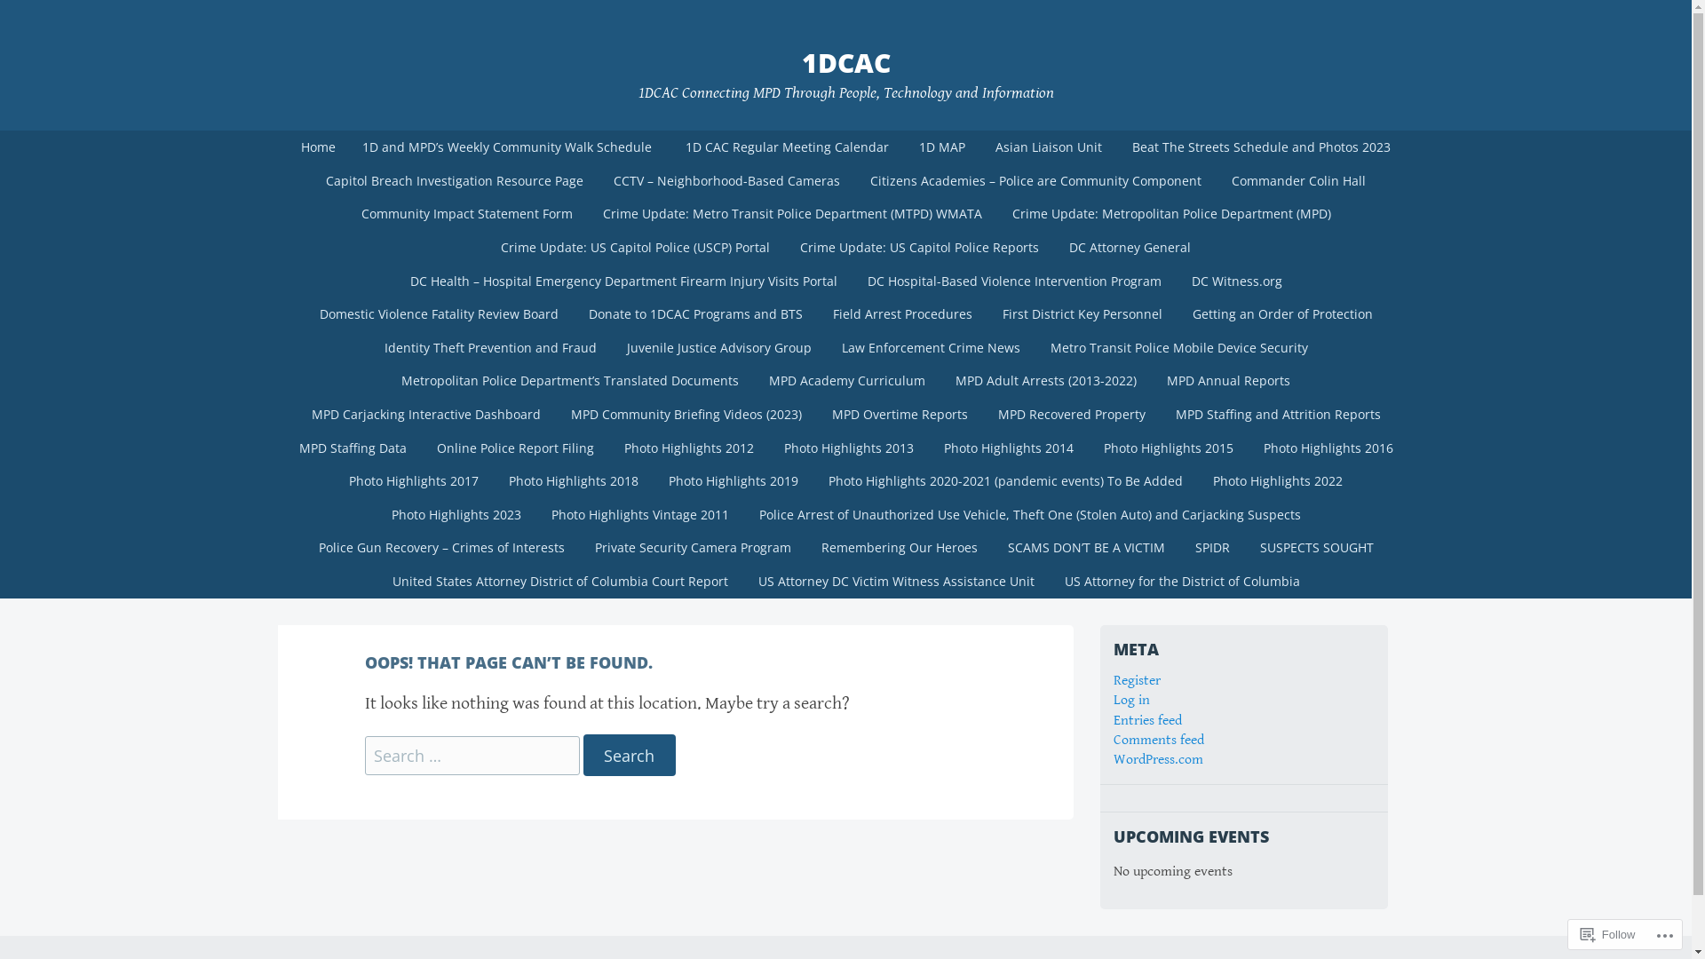 Image resolution: width=1705 pixels, height=959 pixels. I want to click on Law Enforcement Crime News, so click(931, 348).